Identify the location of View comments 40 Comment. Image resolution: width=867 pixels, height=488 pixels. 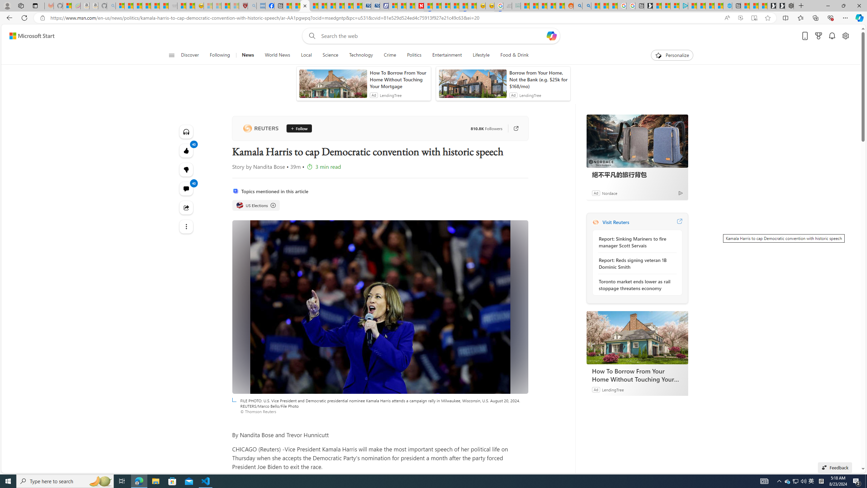
(186, 189).